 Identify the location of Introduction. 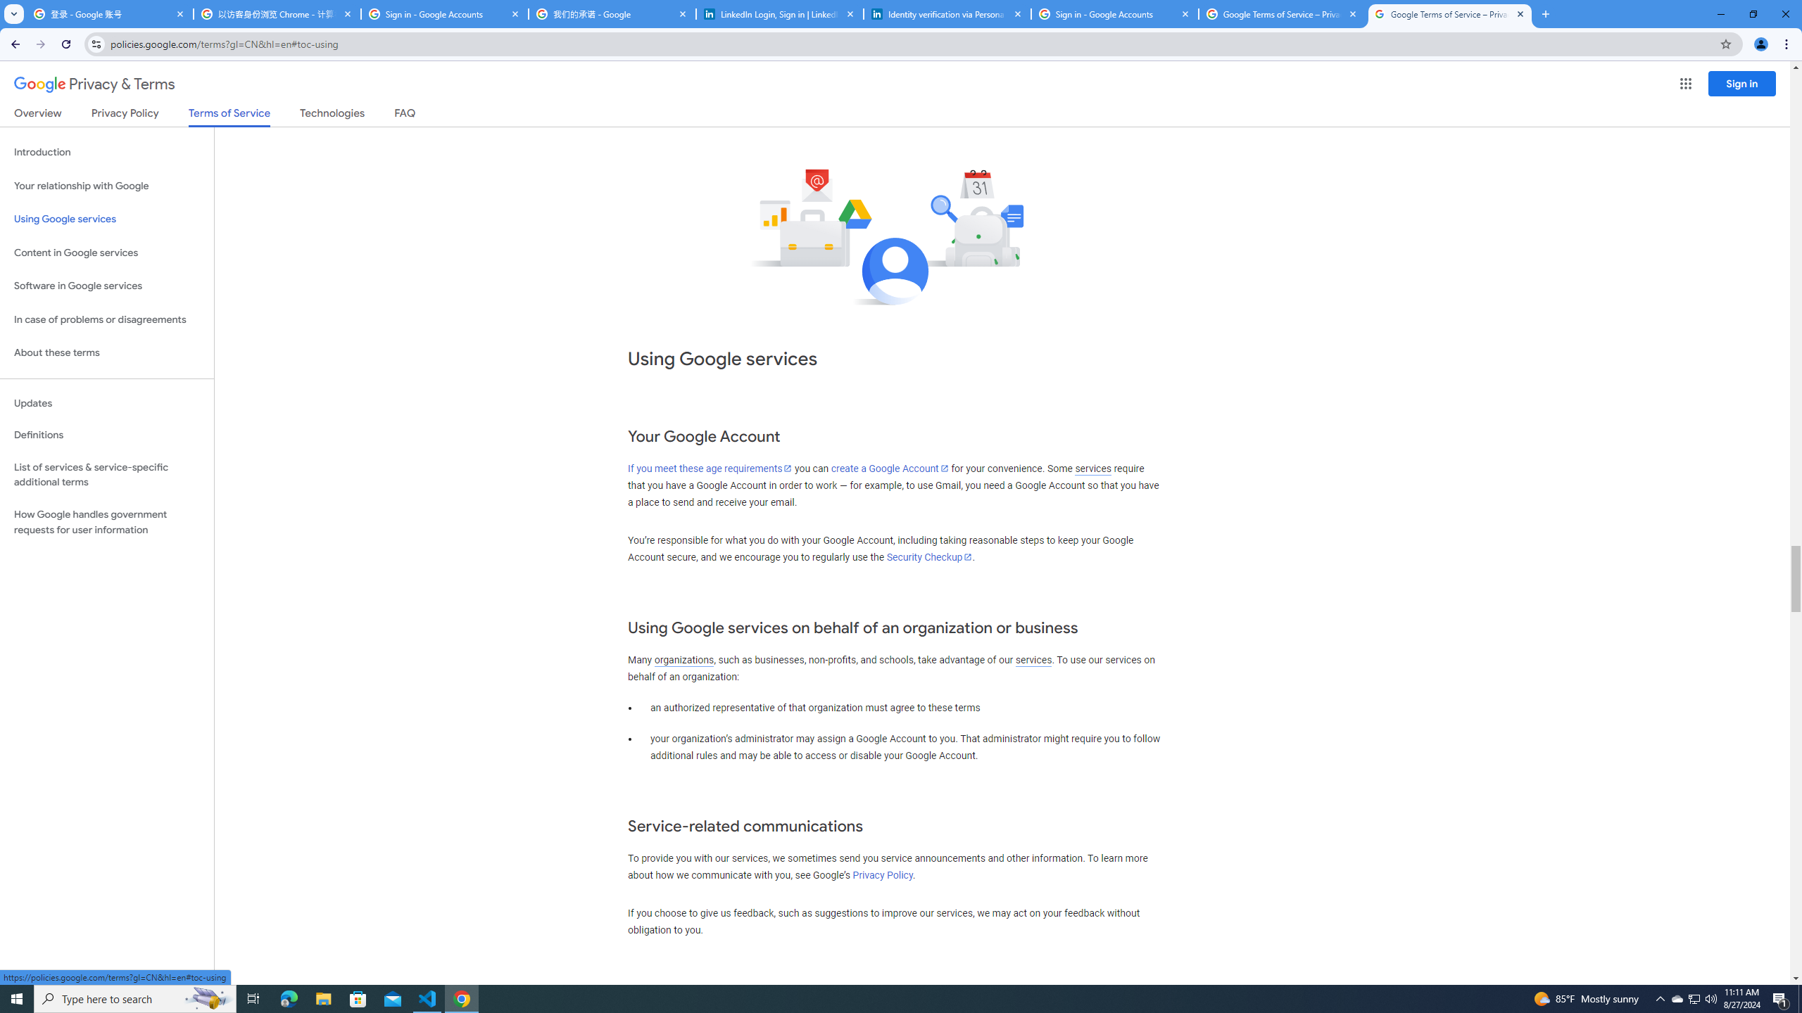
(107, 152).